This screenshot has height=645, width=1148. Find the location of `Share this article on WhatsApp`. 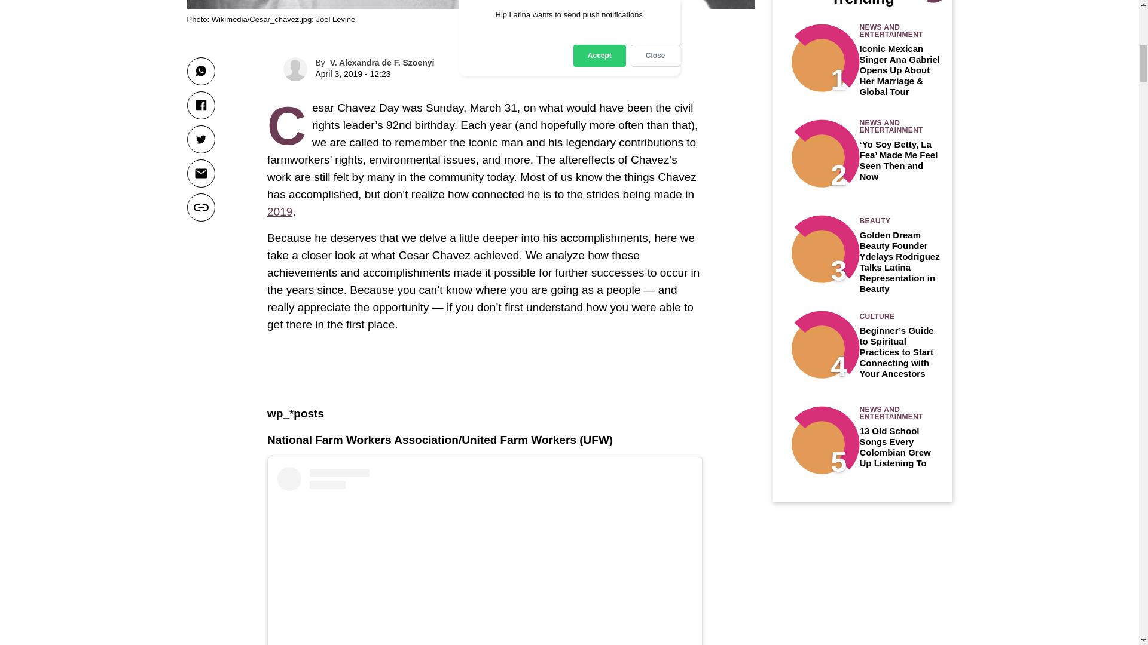

Share this article on WhatsApp is located at coordinates (200, 71).